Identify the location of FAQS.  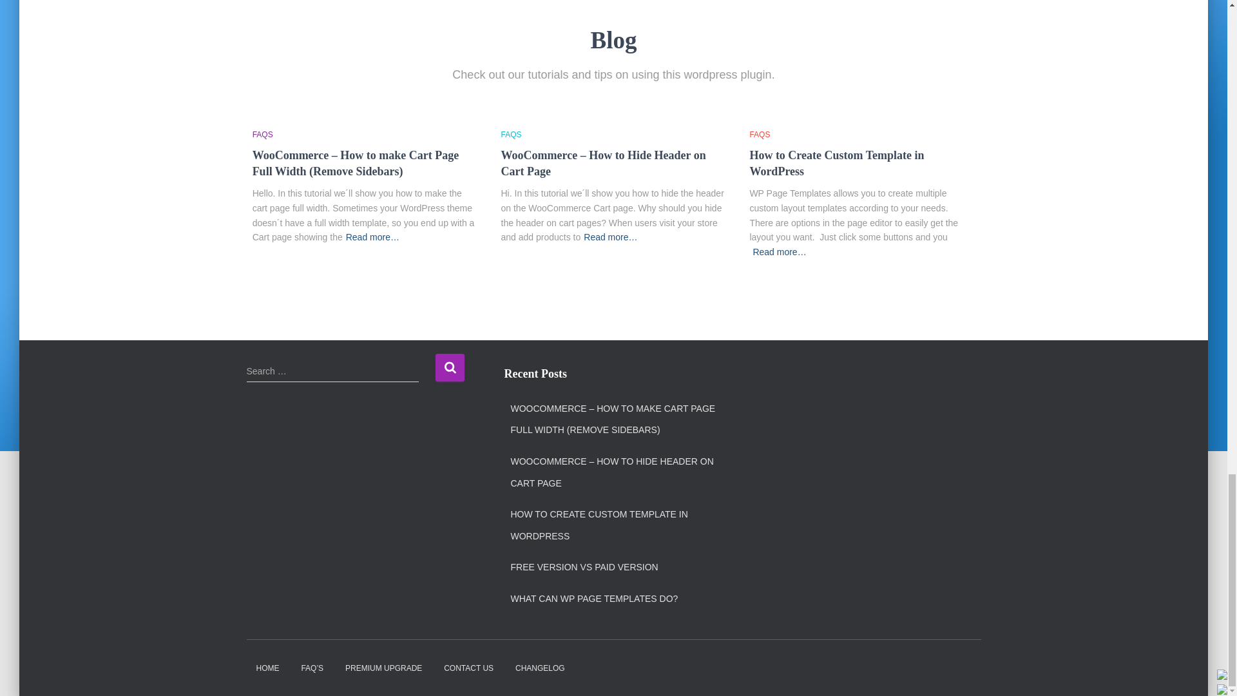
(512, 134).